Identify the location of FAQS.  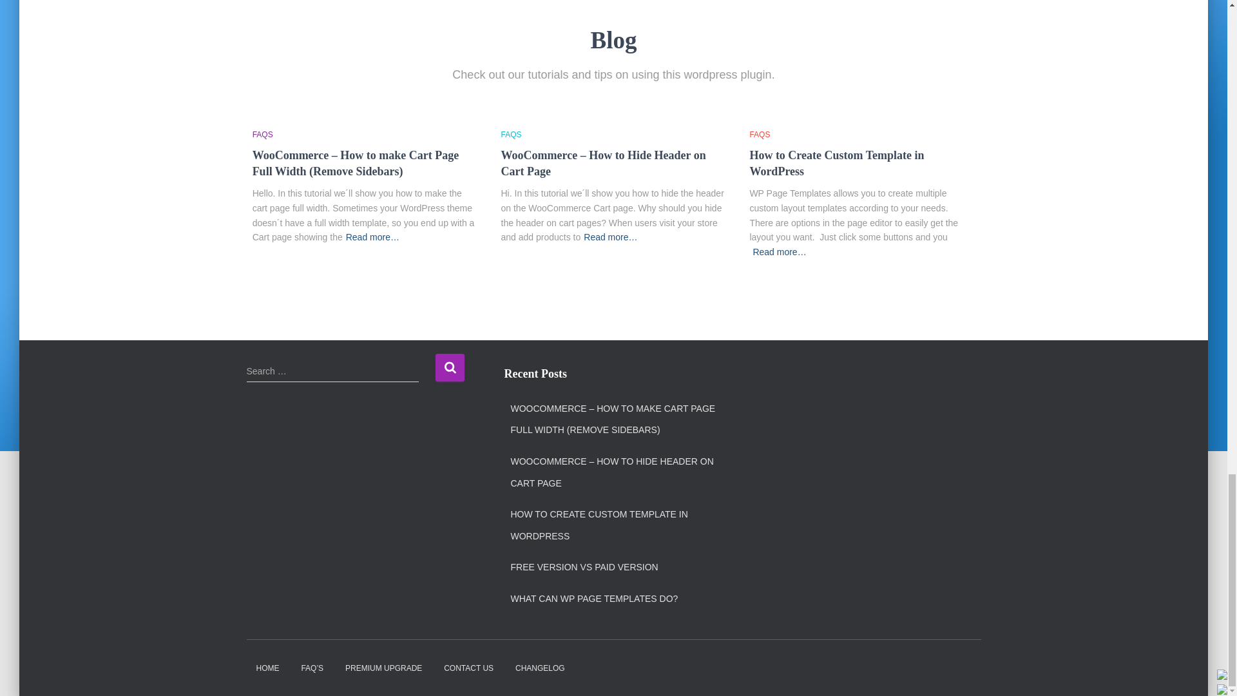
(512, 134).